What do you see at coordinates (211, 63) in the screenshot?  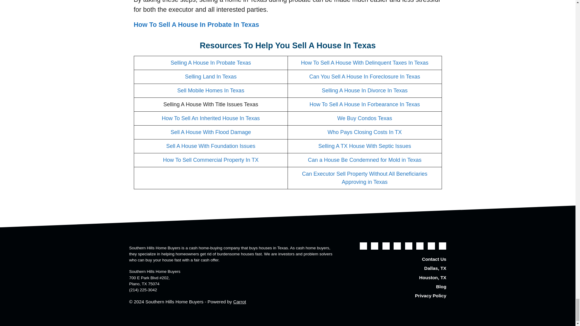 I see `Selling A House In Probate Texas` at bounding box center [211, 63].